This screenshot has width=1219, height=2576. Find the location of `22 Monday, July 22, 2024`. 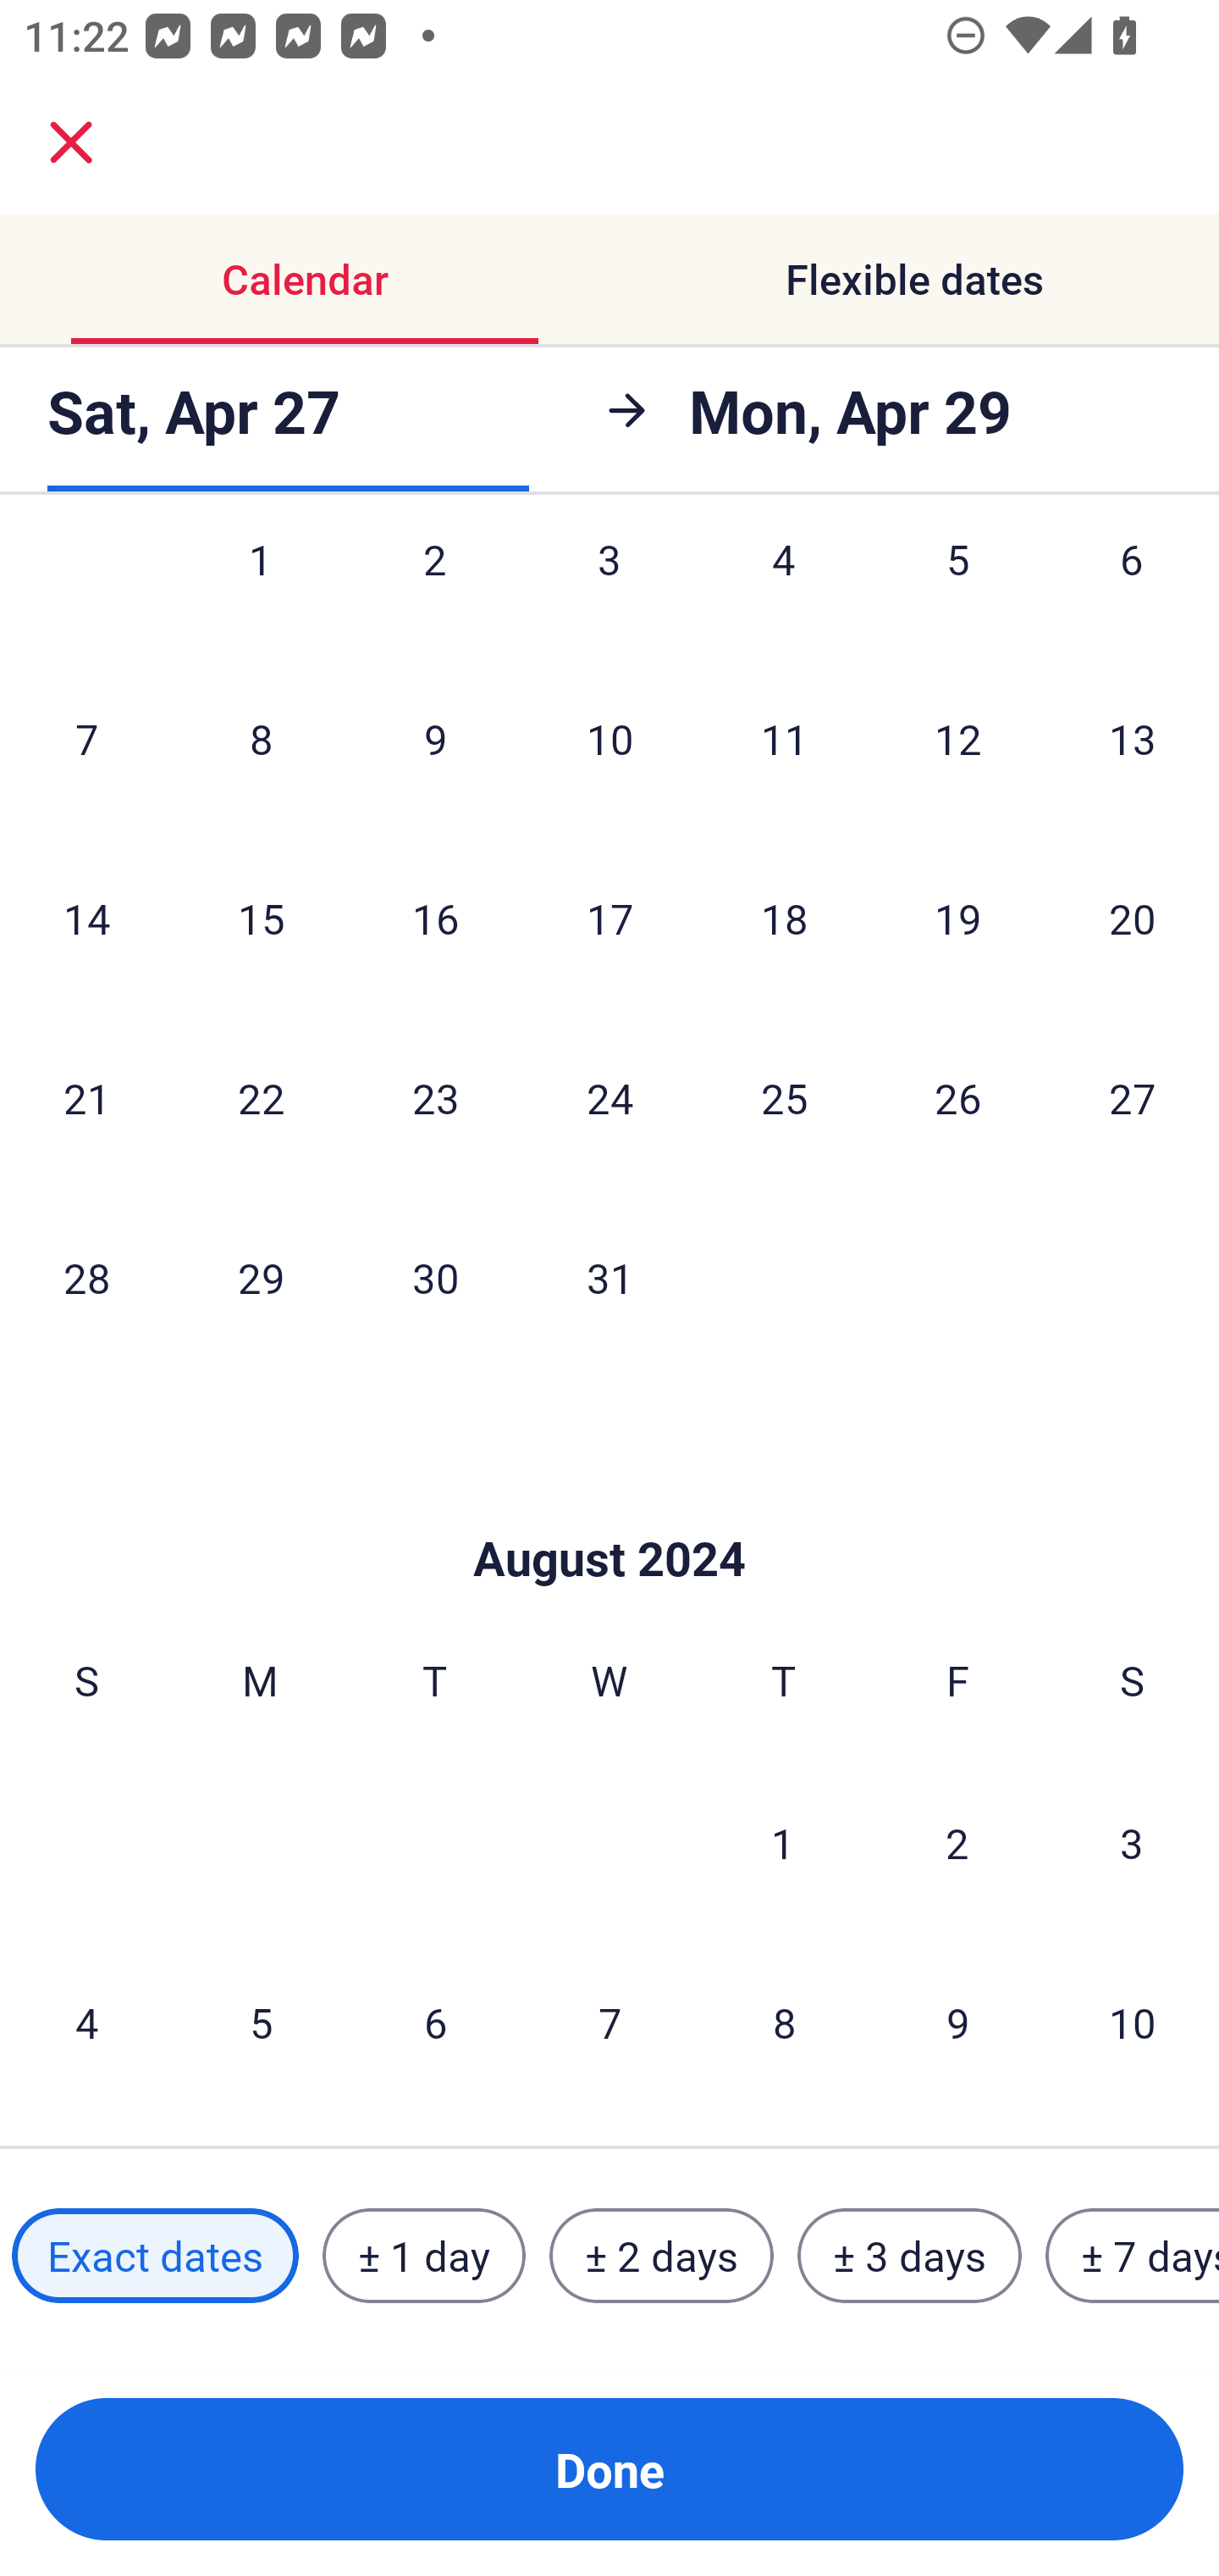

22 Monday, July 22, 2024 is located at coordinates (261, 1096).